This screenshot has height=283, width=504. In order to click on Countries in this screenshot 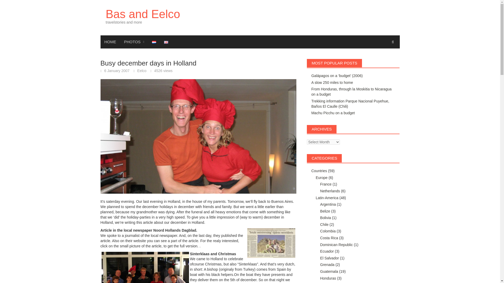, I will do `click(319, 171)`.